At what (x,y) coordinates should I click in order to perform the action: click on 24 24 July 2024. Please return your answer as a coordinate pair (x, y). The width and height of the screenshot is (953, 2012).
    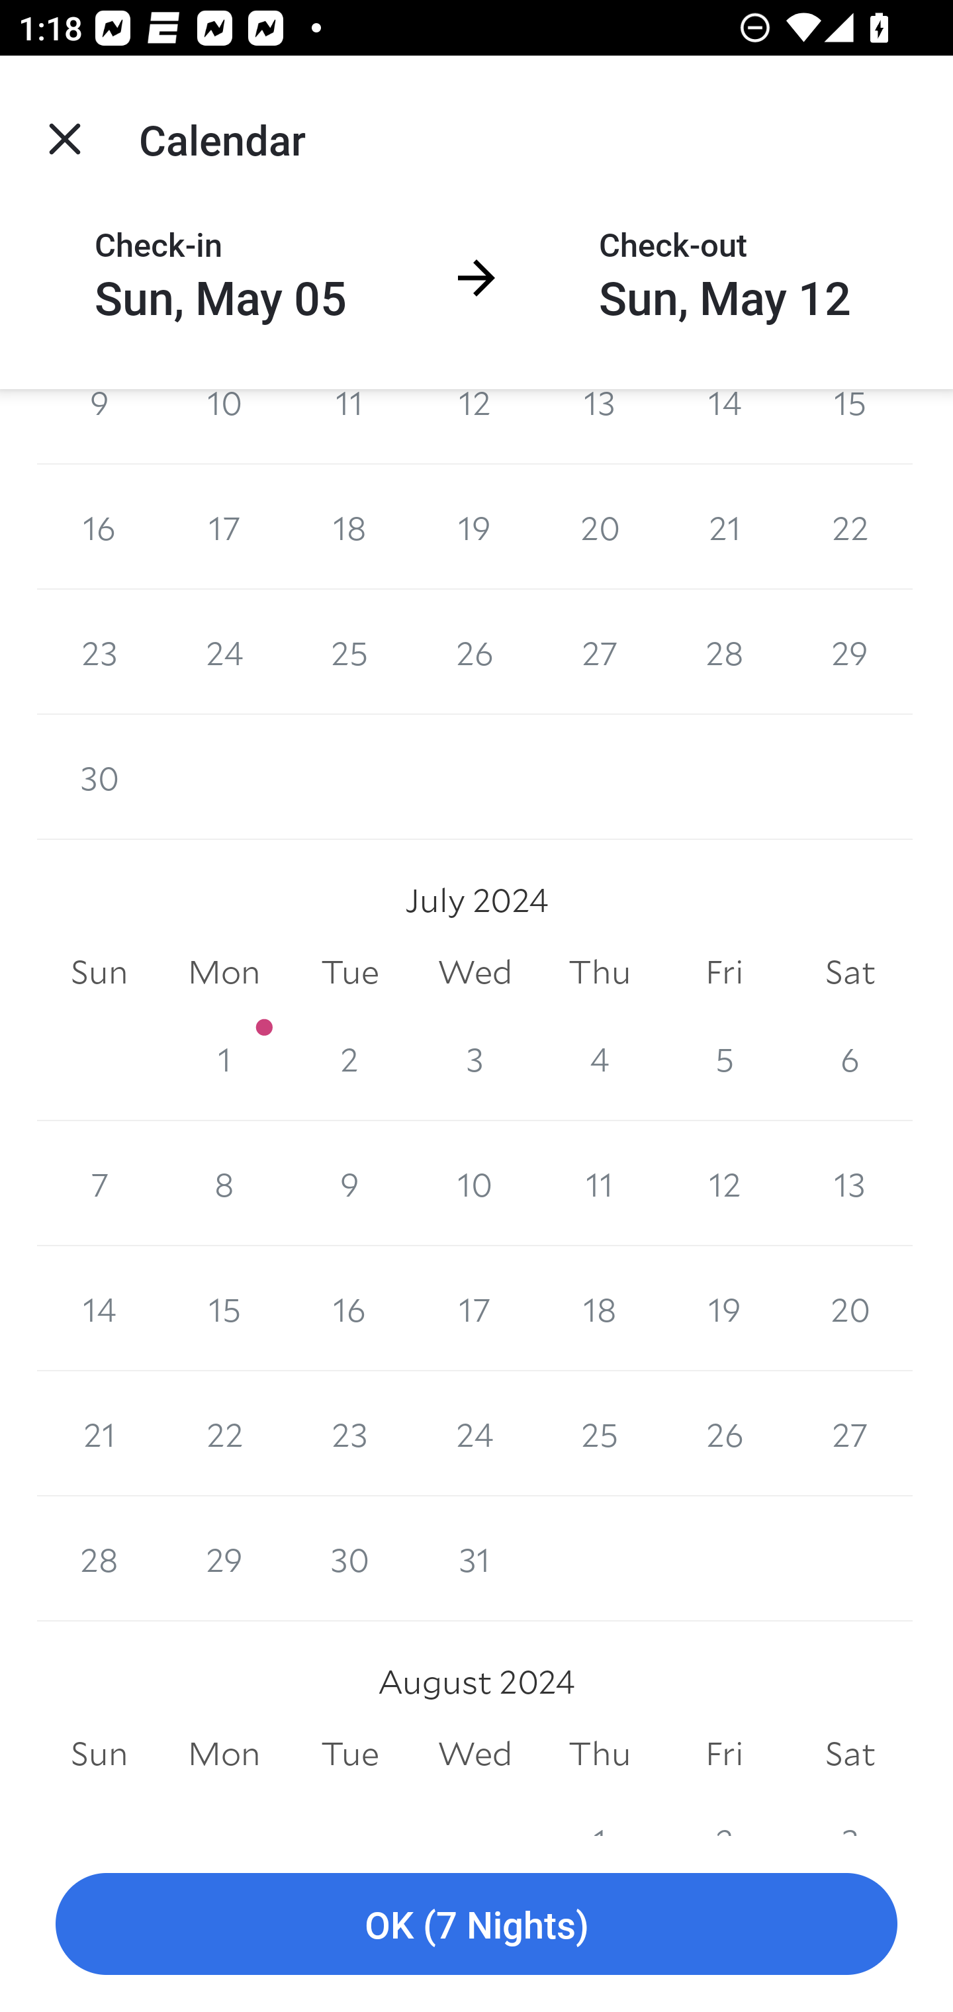
    Looking at the image, I should click on (475, 1434).